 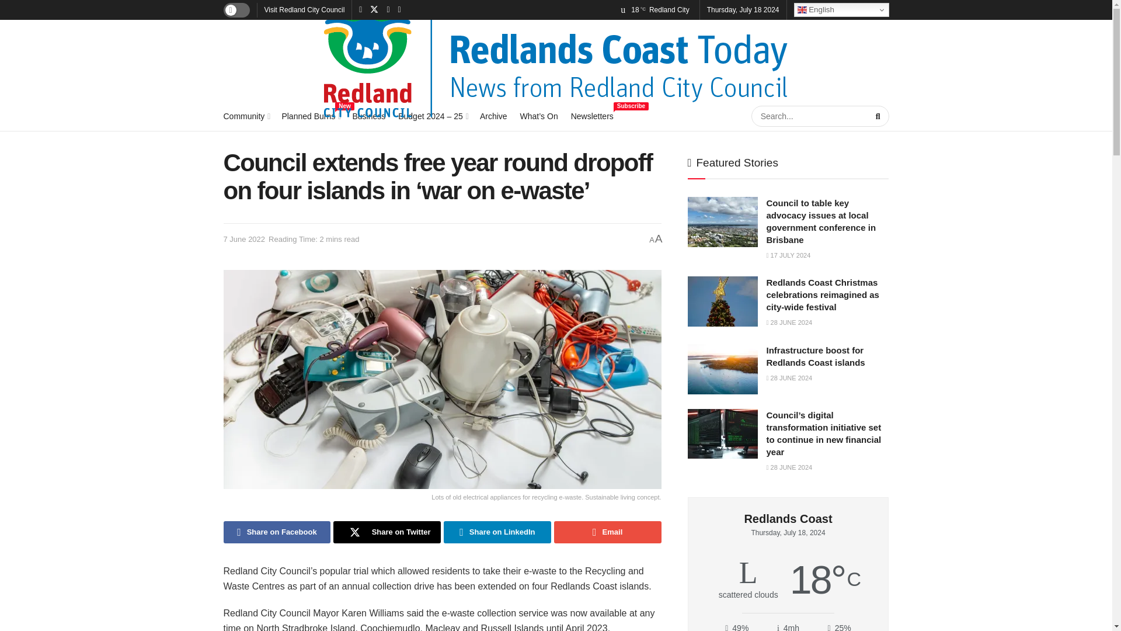 What do you see at coordinates (304, 9) in the screenshot?
I see `Visit Redland City Council` at bounding box center [304, 9].